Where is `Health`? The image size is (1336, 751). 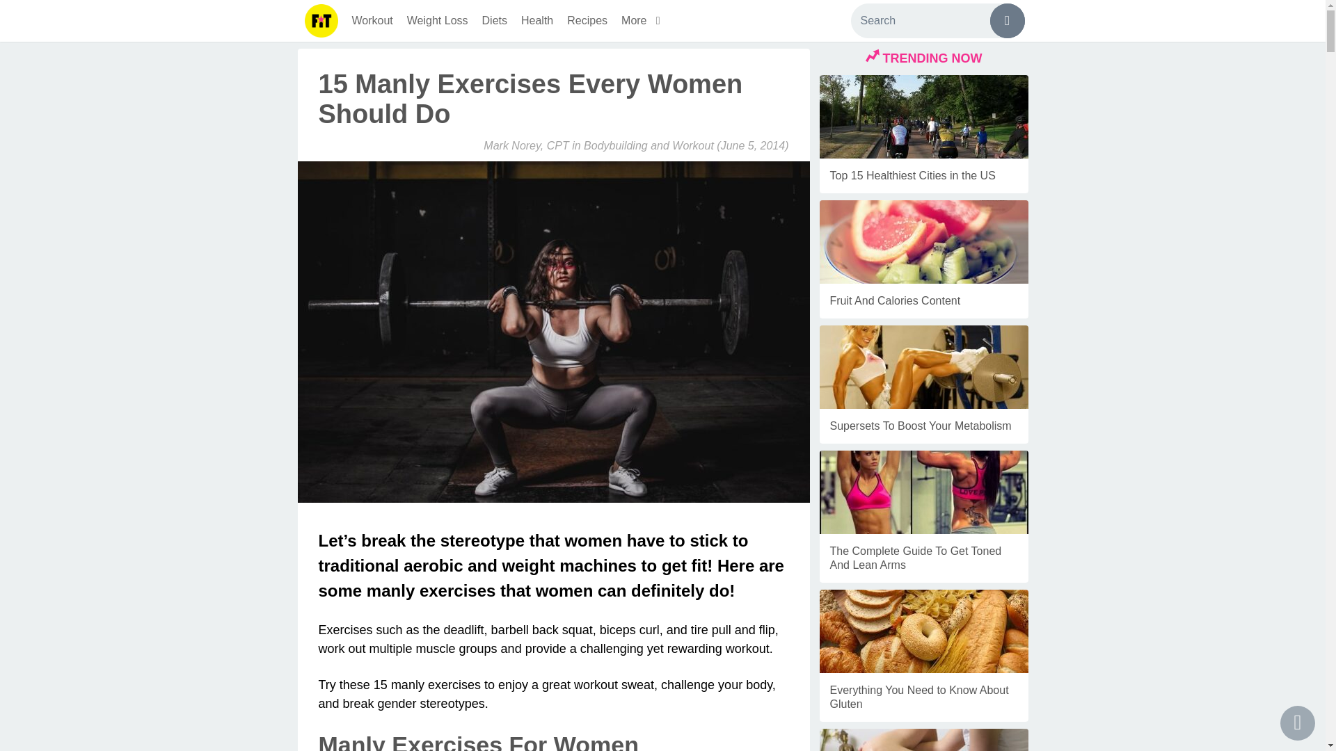
Health is located at coordinates (537, 21).